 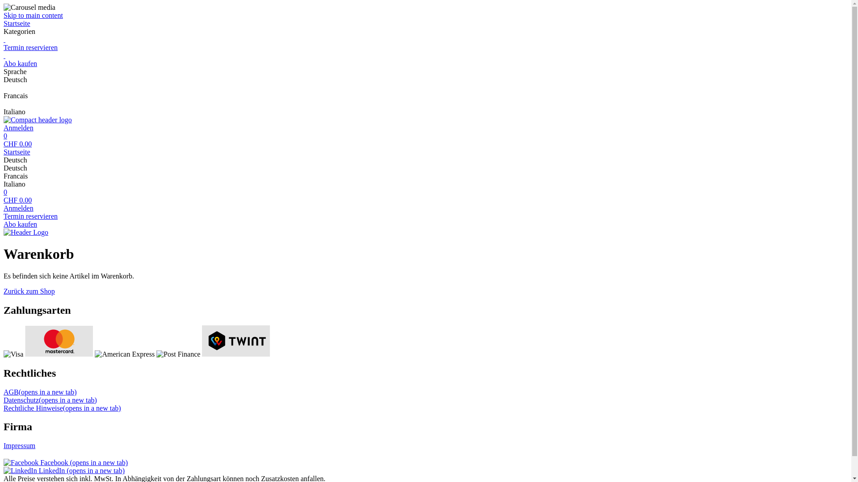 What do you see at coordinates (425, 60) in the screenshot?
I see `  Abo kaufen` at bounding box center [425, 60].